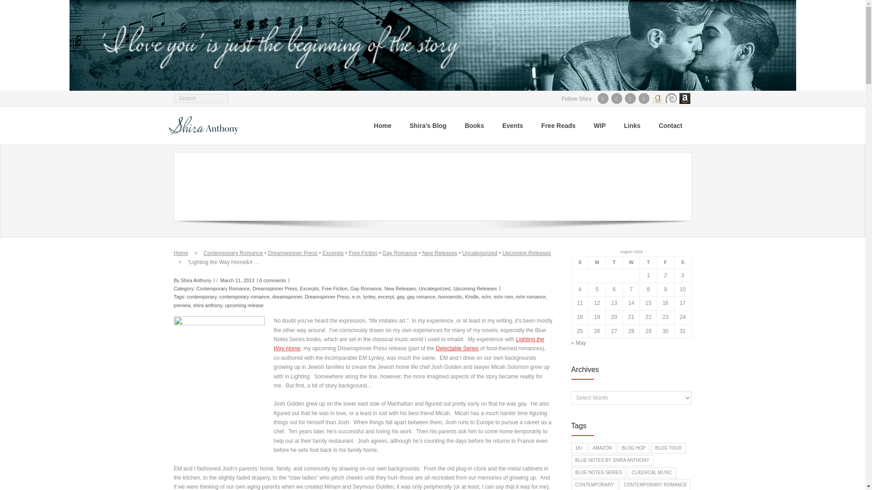  Describe the element at coordinates (292, 253) in the screenshot. I see `Dreamspinner Press` at that location.